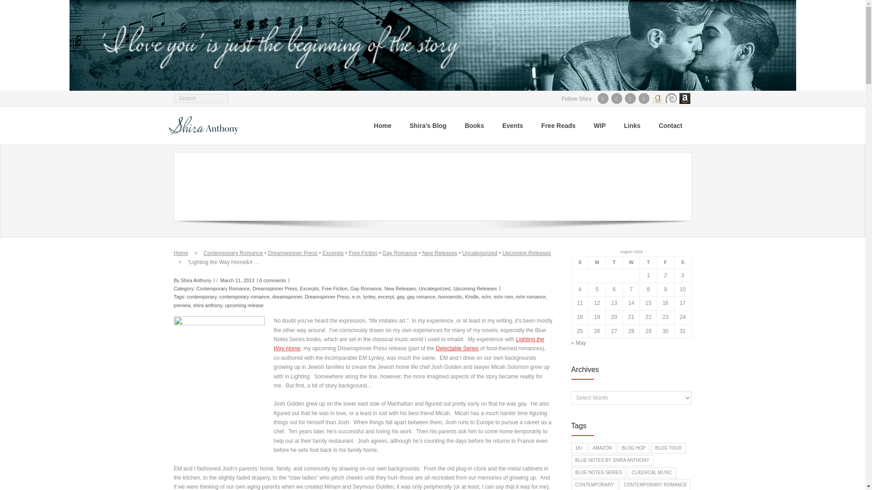  Describe the element at coordinates (292, 253) in the screenshot. I see `Dreamspinner Press` at that location.